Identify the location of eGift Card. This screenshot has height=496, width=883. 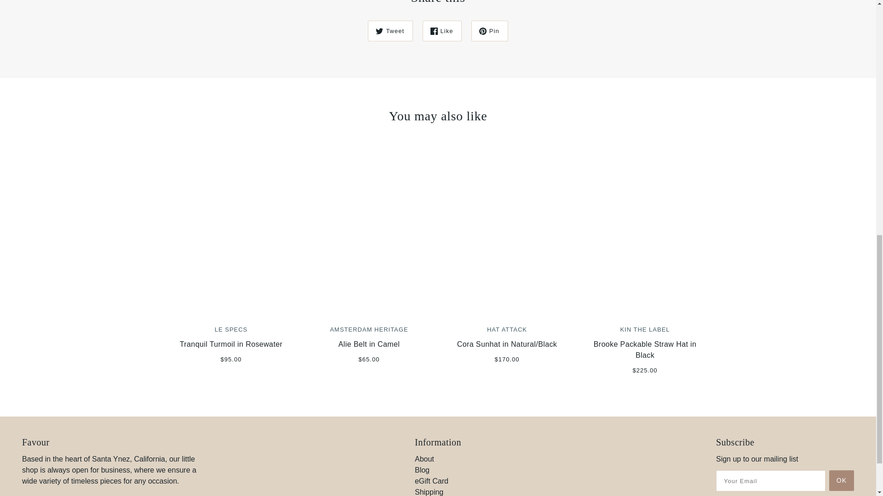
(431, 481).